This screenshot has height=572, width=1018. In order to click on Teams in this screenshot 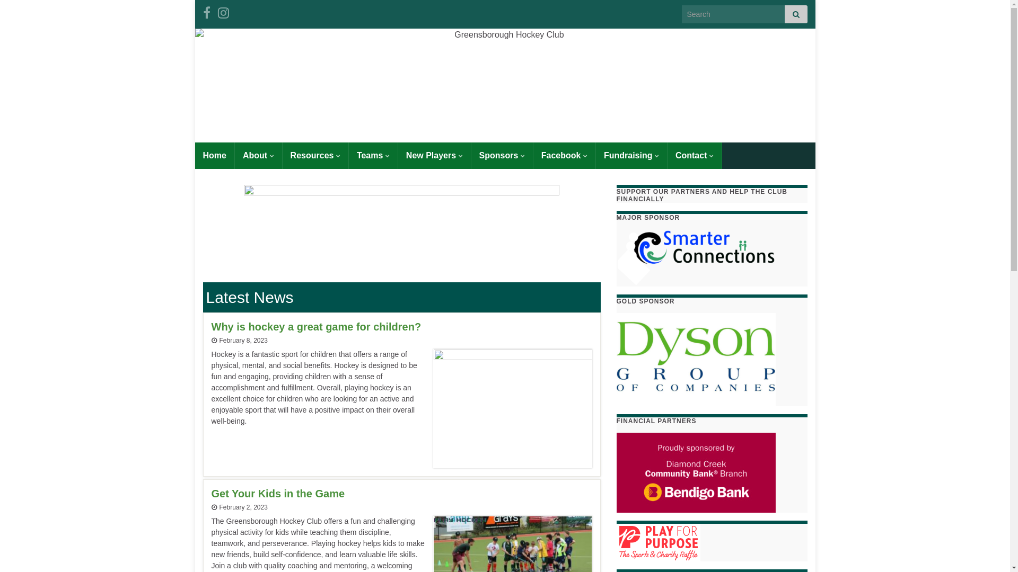, I will do `click(373, 155)`.